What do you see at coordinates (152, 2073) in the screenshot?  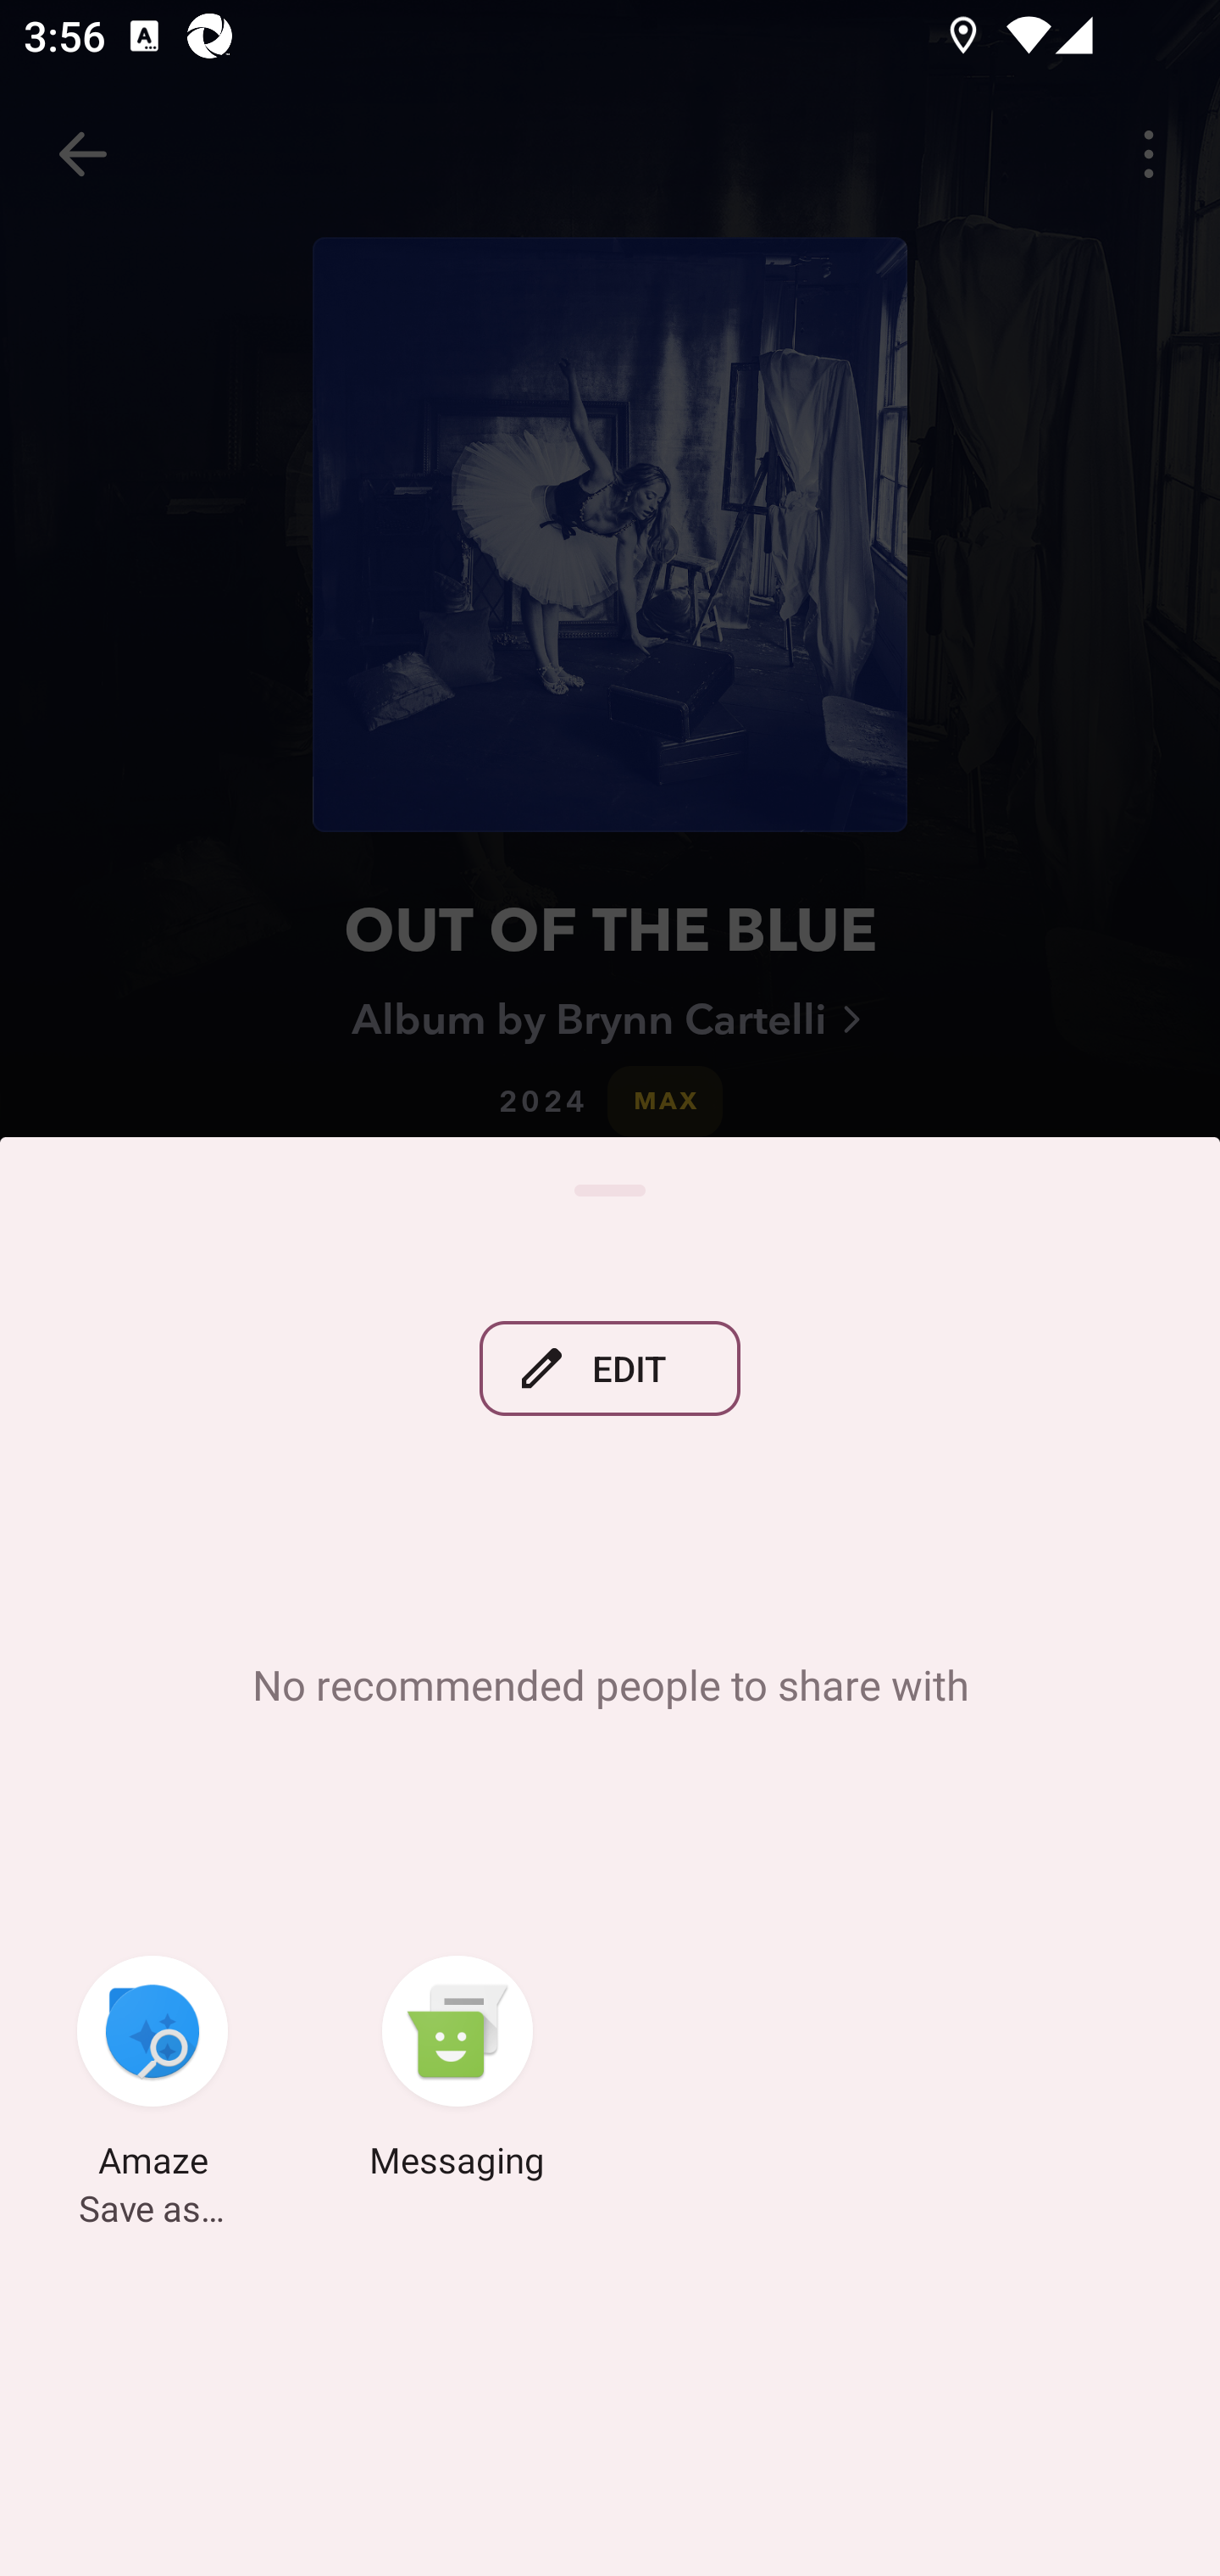 I see `Amaze Save as…` at bounding box center [152, 2073].